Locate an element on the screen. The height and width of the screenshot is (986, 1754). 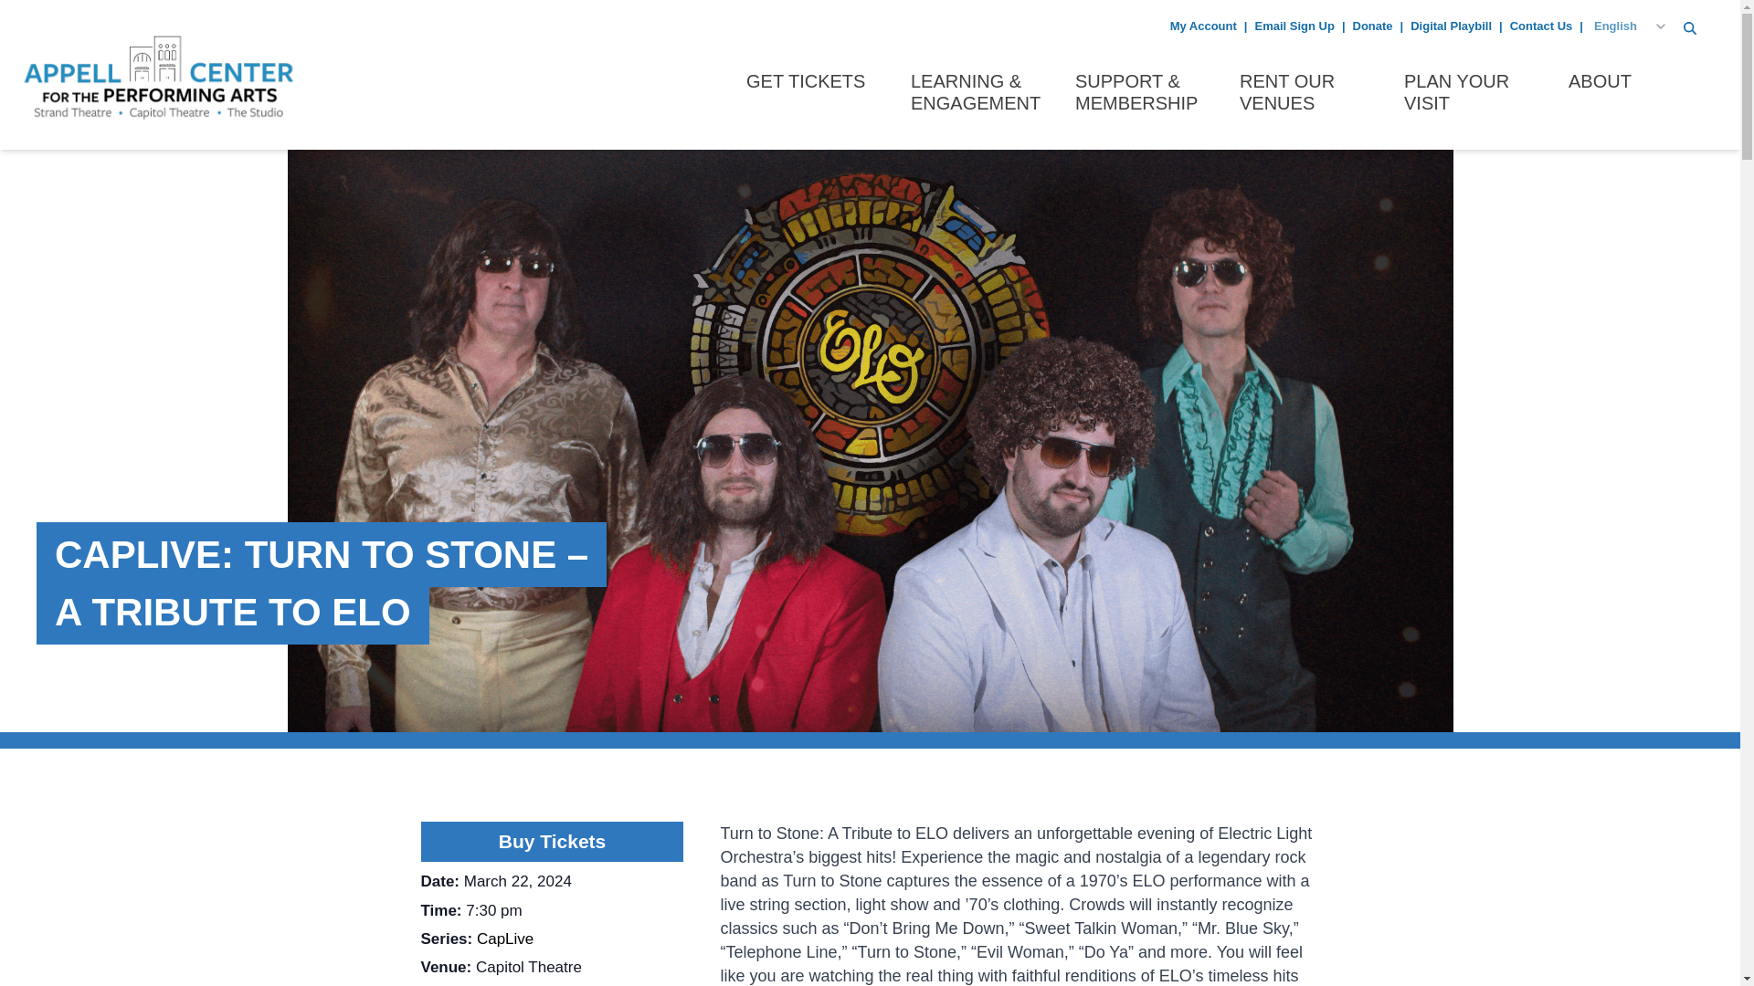
RENT OUR VENUES is located at coordinates (1310, 95).